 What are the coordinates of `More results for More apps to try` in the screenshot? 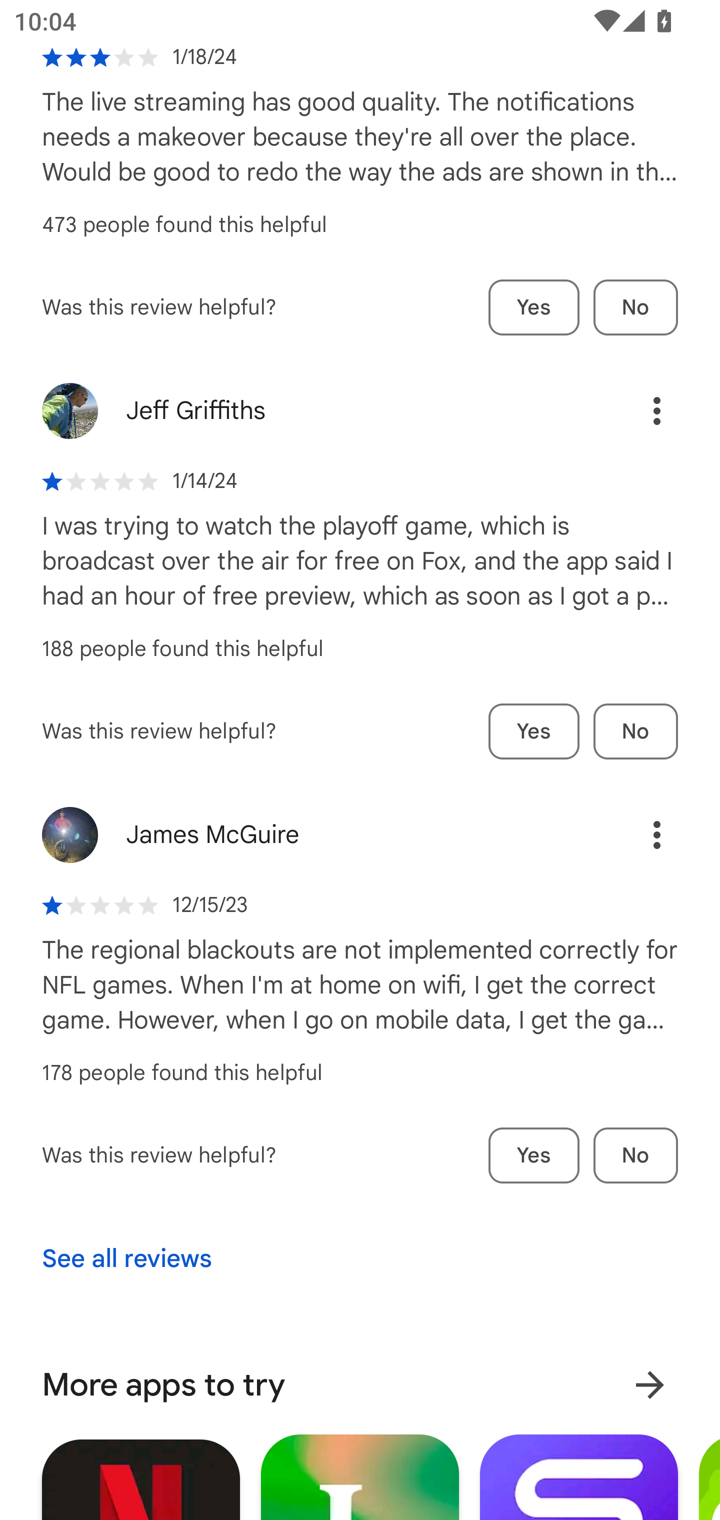 It's located at (649, 1385).